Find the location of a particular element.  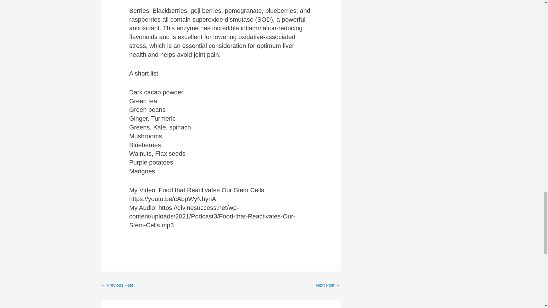

Success Does Not Exist is located at coordinates (117, 285).